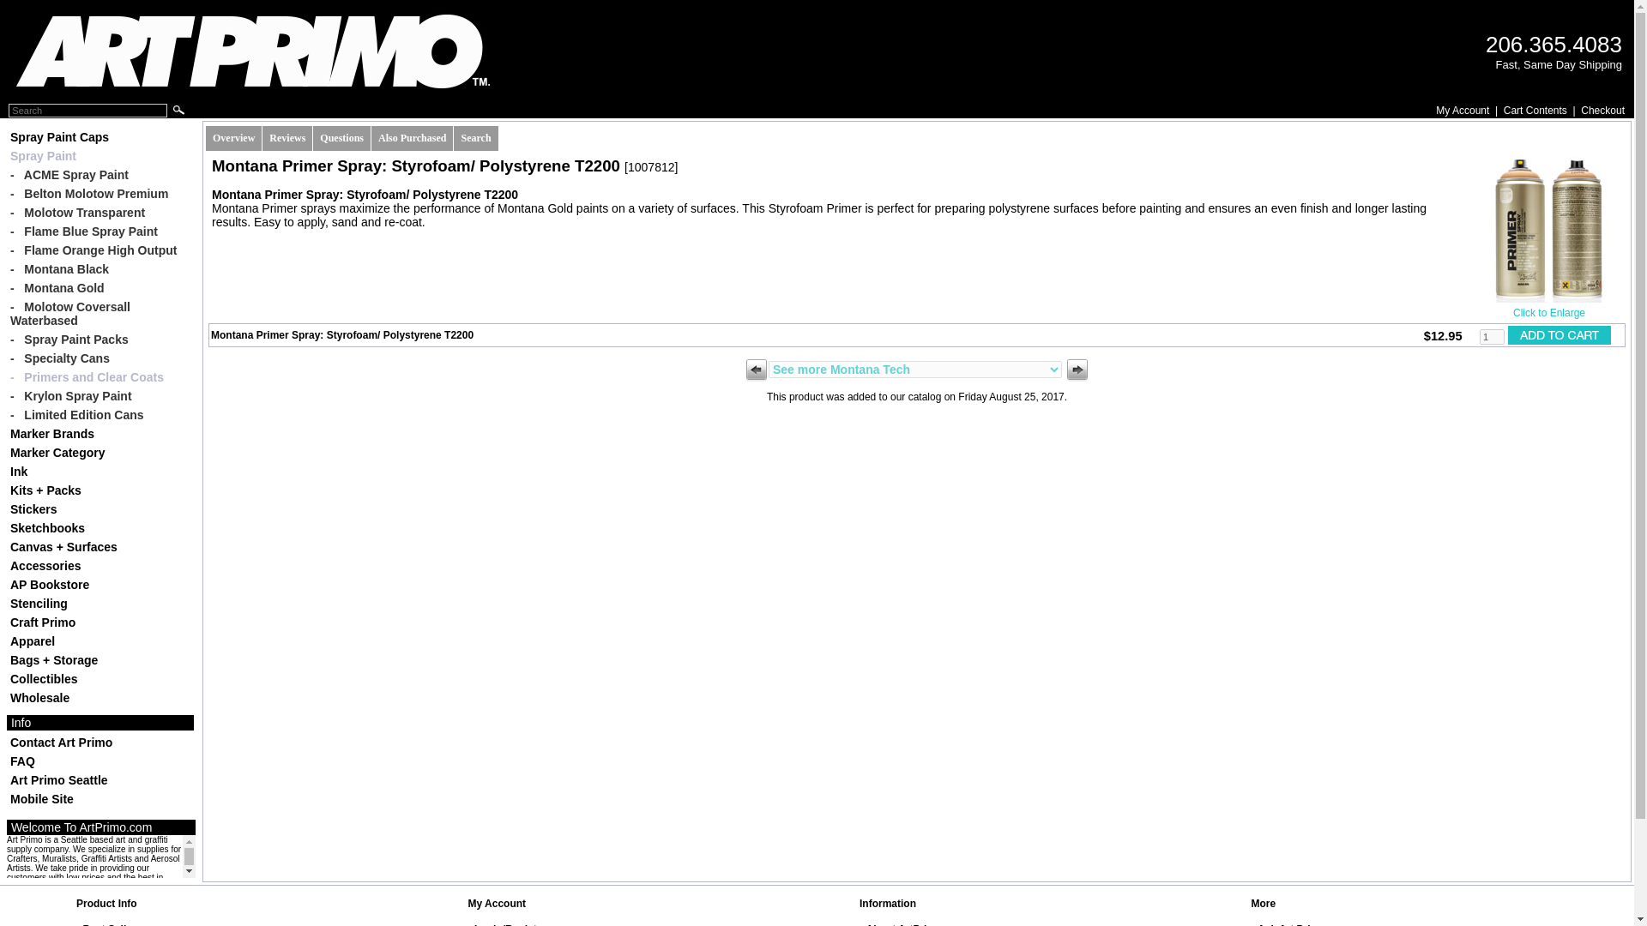 The height and width of the screenshot is (926, 1647). Describe the element at coordinates (287, 138) in the screenshot. I see `Reviews` at that location.